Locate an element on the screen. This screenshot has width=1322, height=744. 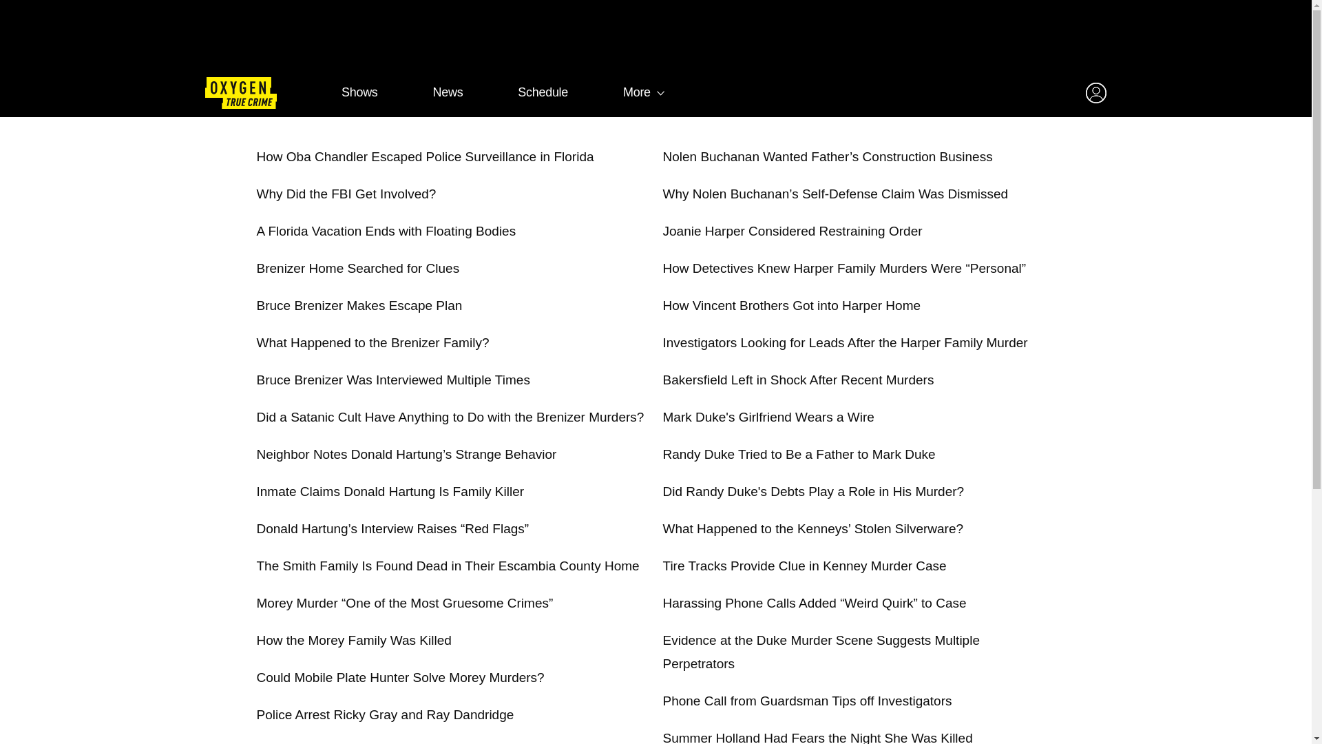
A Florida Vacation Ends with Floating Bodies is located at coordinates (386, 231).